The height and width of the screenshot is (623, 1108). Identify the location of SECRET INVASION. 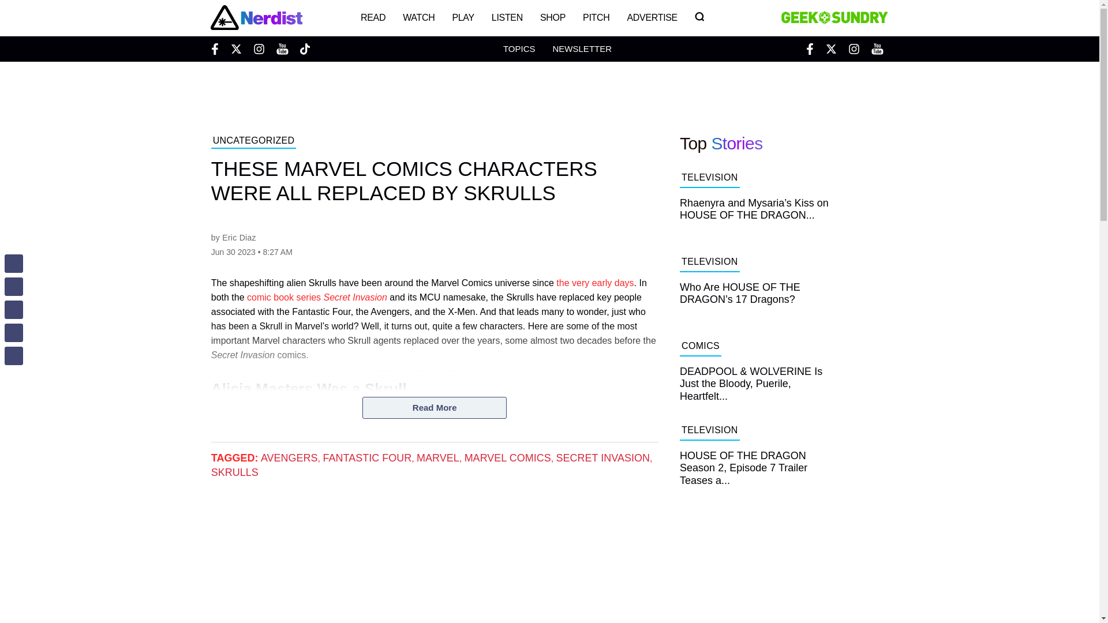
(602, 458).